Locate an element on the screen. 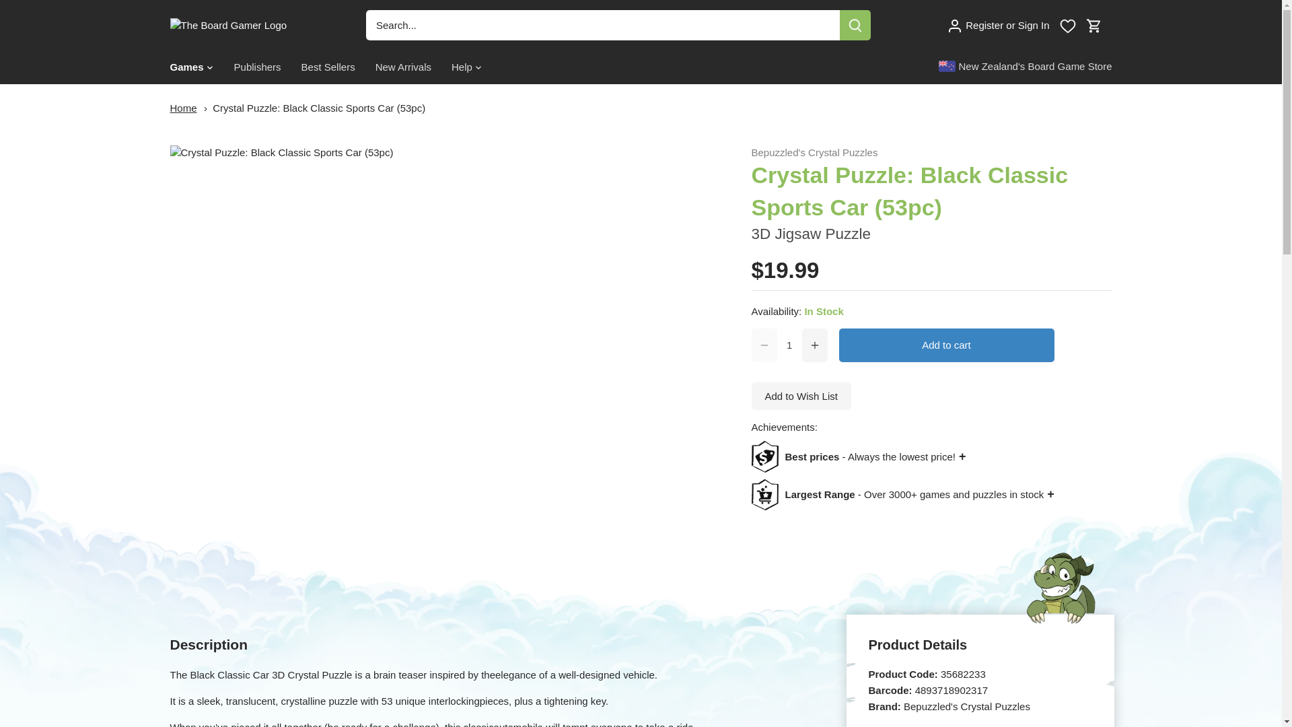  Home is located at coordinates (182, 108).